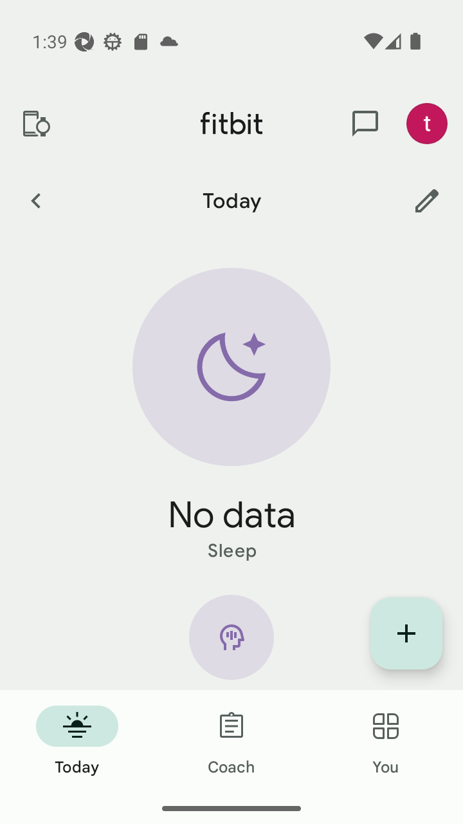 The image size is (463, 824). I want to click on Customize, so click(427, 200).